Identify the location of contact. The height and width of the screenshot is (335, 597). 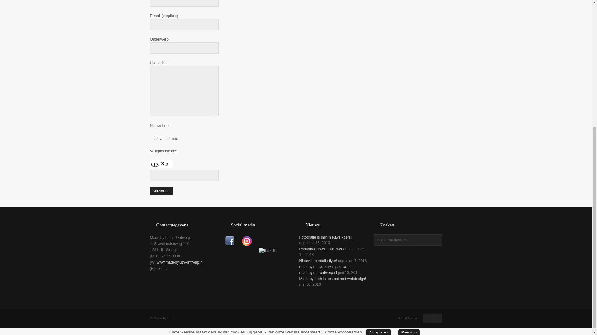
(162, 268).